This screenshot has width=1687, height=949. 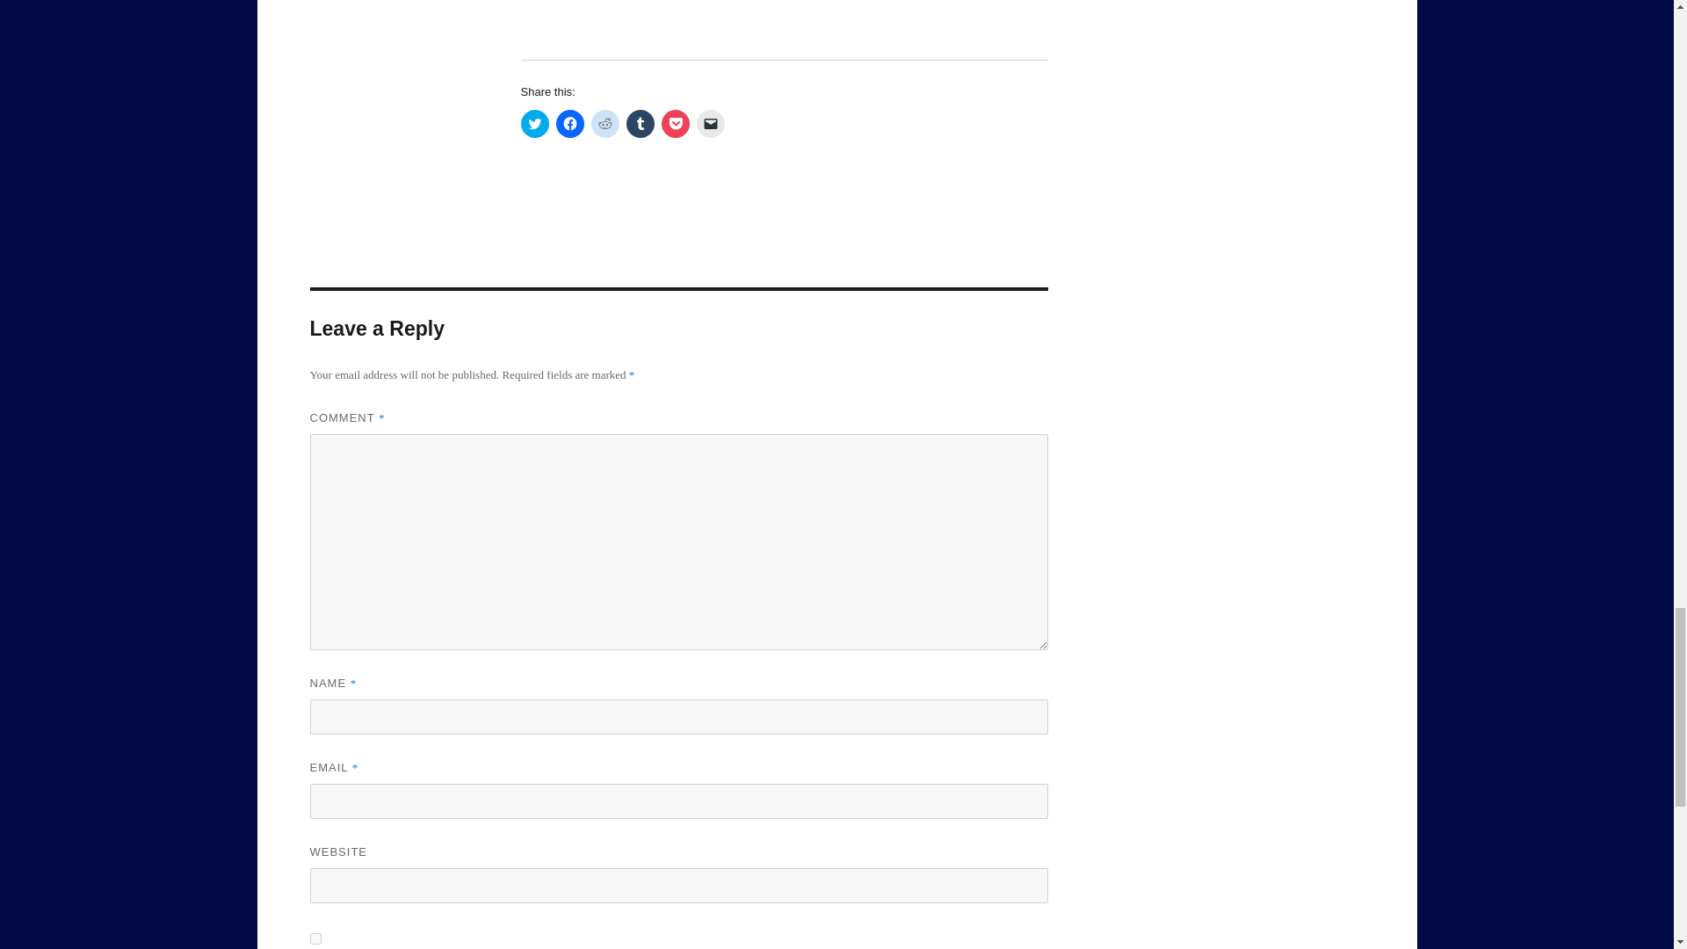 I want to click on Click to share on Twitter, so click(x=534, y=123).